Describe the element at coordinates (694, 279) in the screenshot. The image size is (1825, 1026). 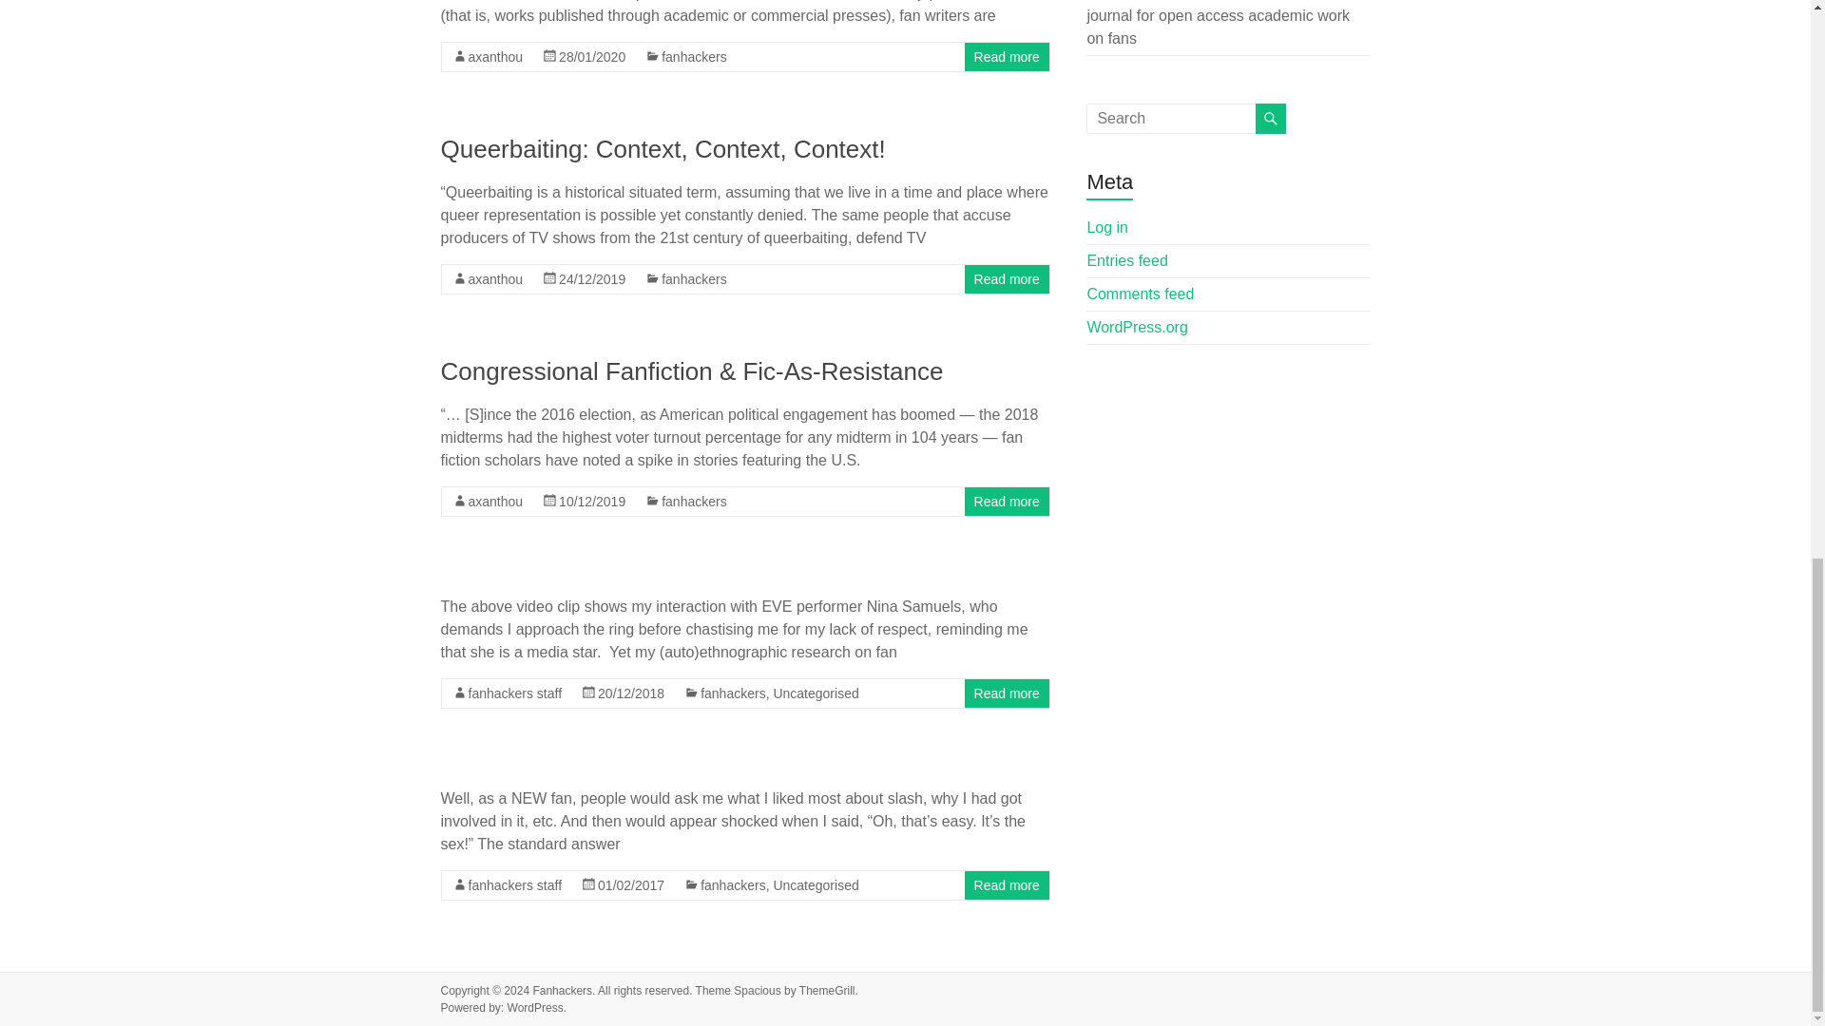
I see `fanhackers` at that location.